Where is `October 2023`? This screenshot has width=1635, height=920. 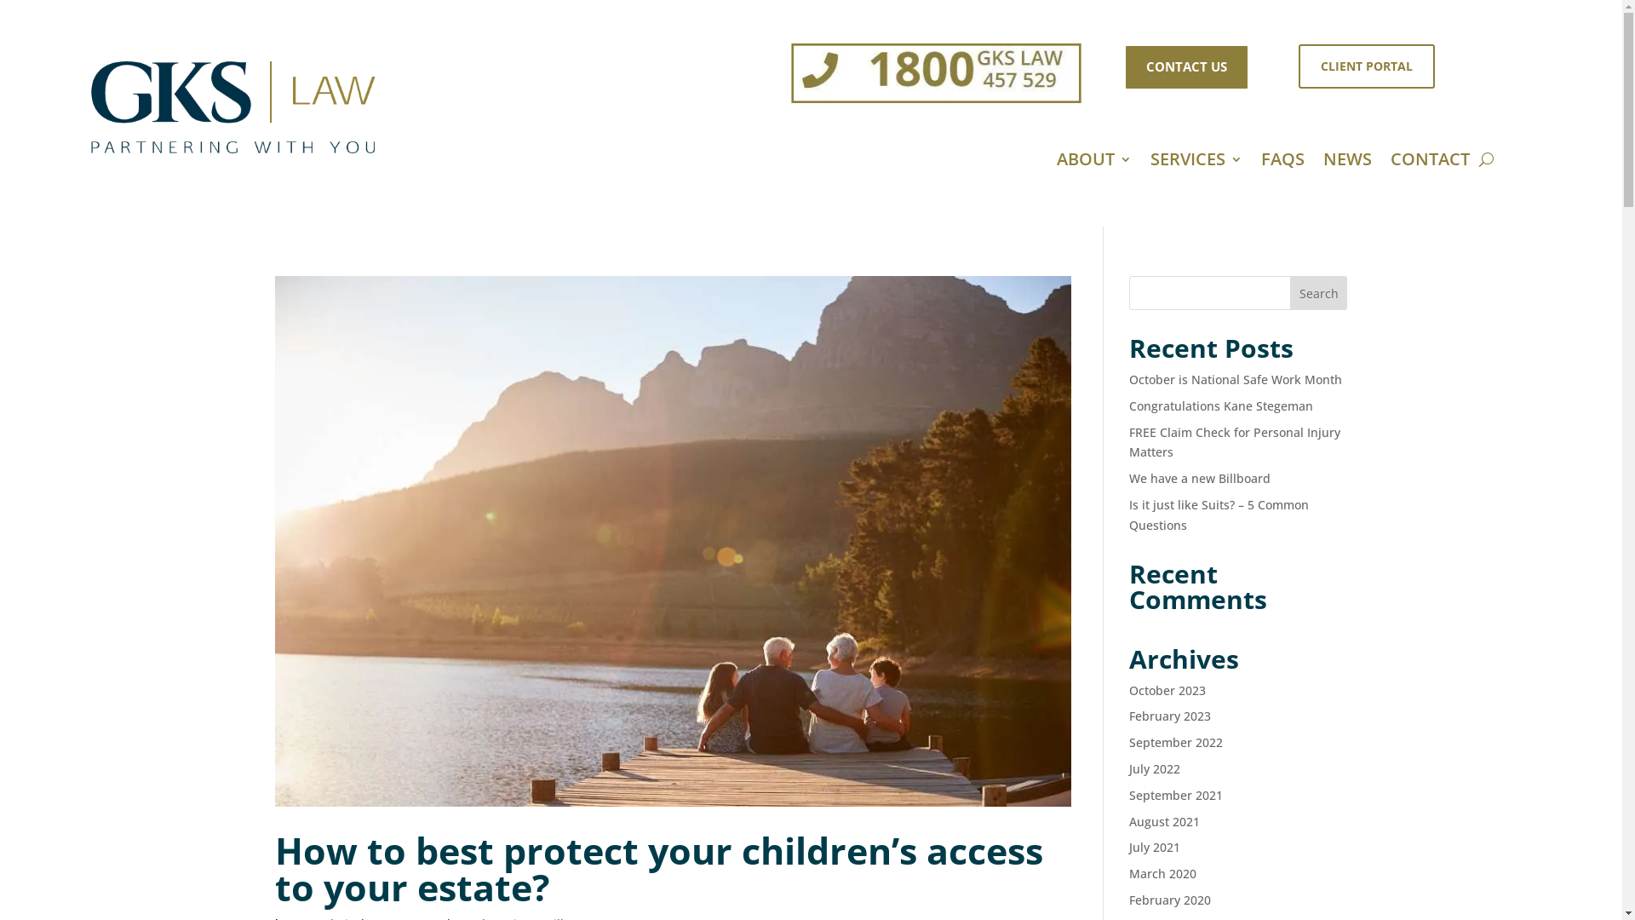 October 2023 is located at coordinates (1167, 690).